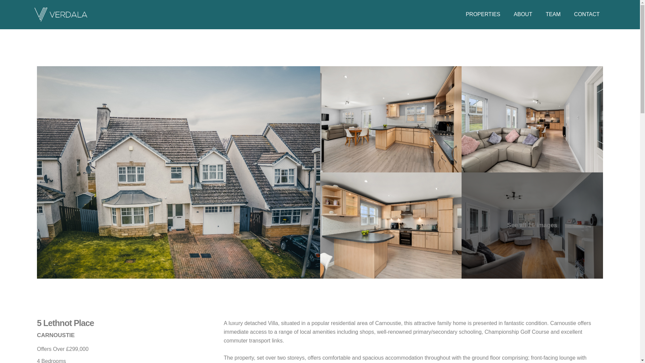 This screenshot has width=645, height=363. I want to click on TEAM, so click(553, 14).